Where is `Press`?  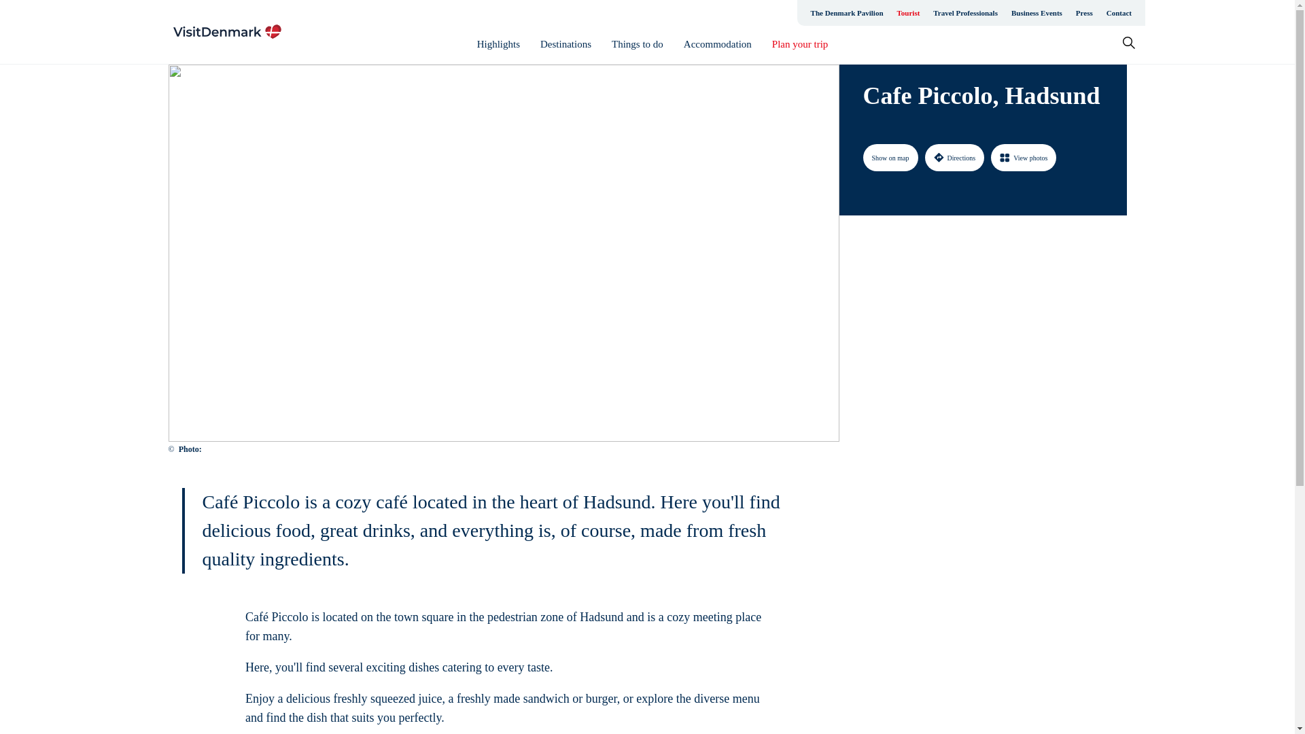 Press is located at coordinates (1084, 12).